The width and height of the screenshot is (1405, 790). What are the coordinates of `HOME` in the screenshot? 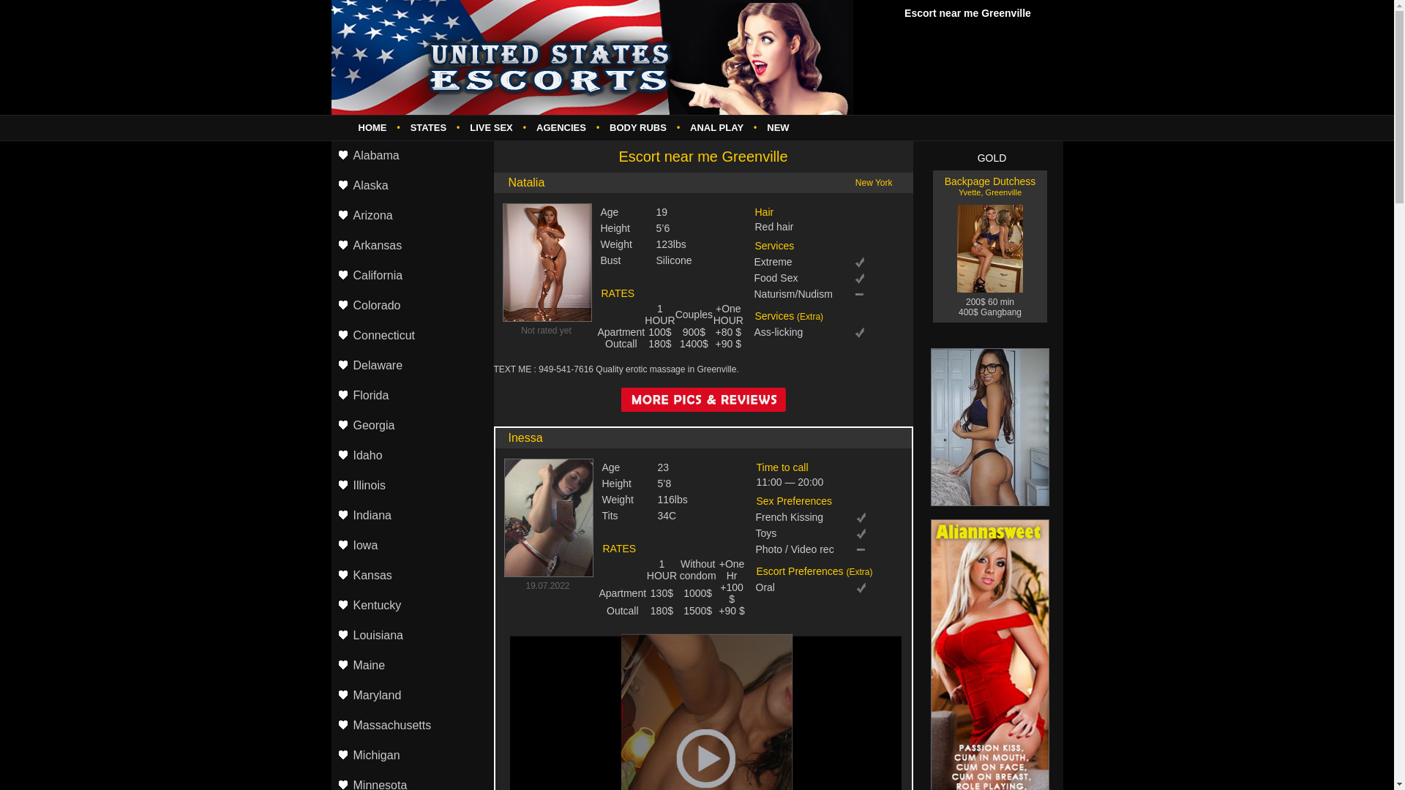 It's located at (373, 127).